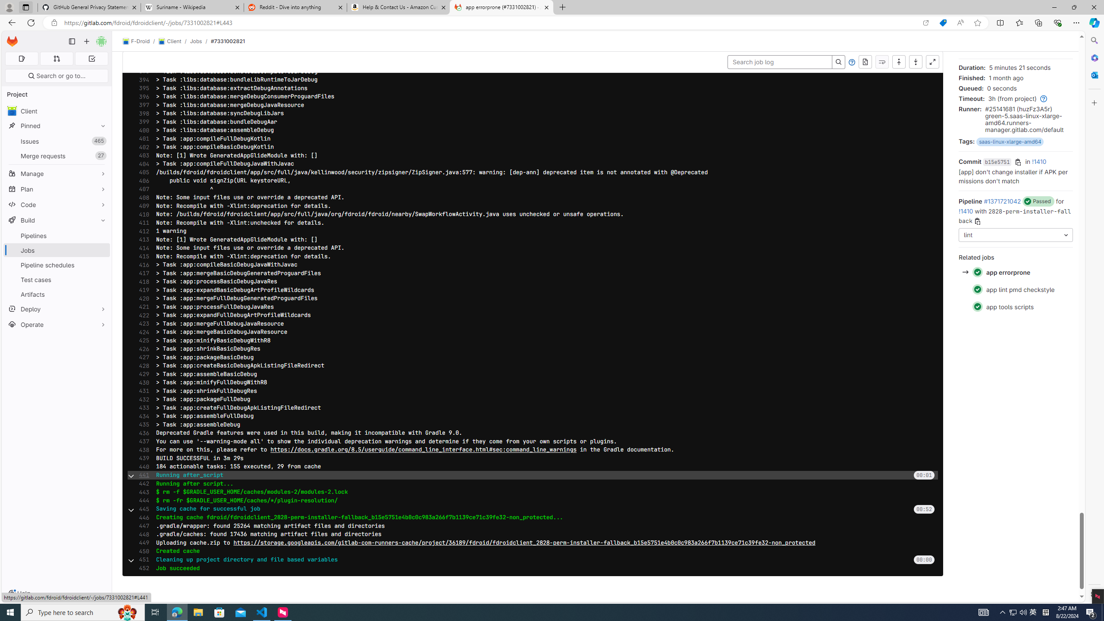 The height and width of the screenshot is (621, 1104). What do you see at coordinates (141, 46) in the screenshot?
I see `390` at bounding box center [141, 46].